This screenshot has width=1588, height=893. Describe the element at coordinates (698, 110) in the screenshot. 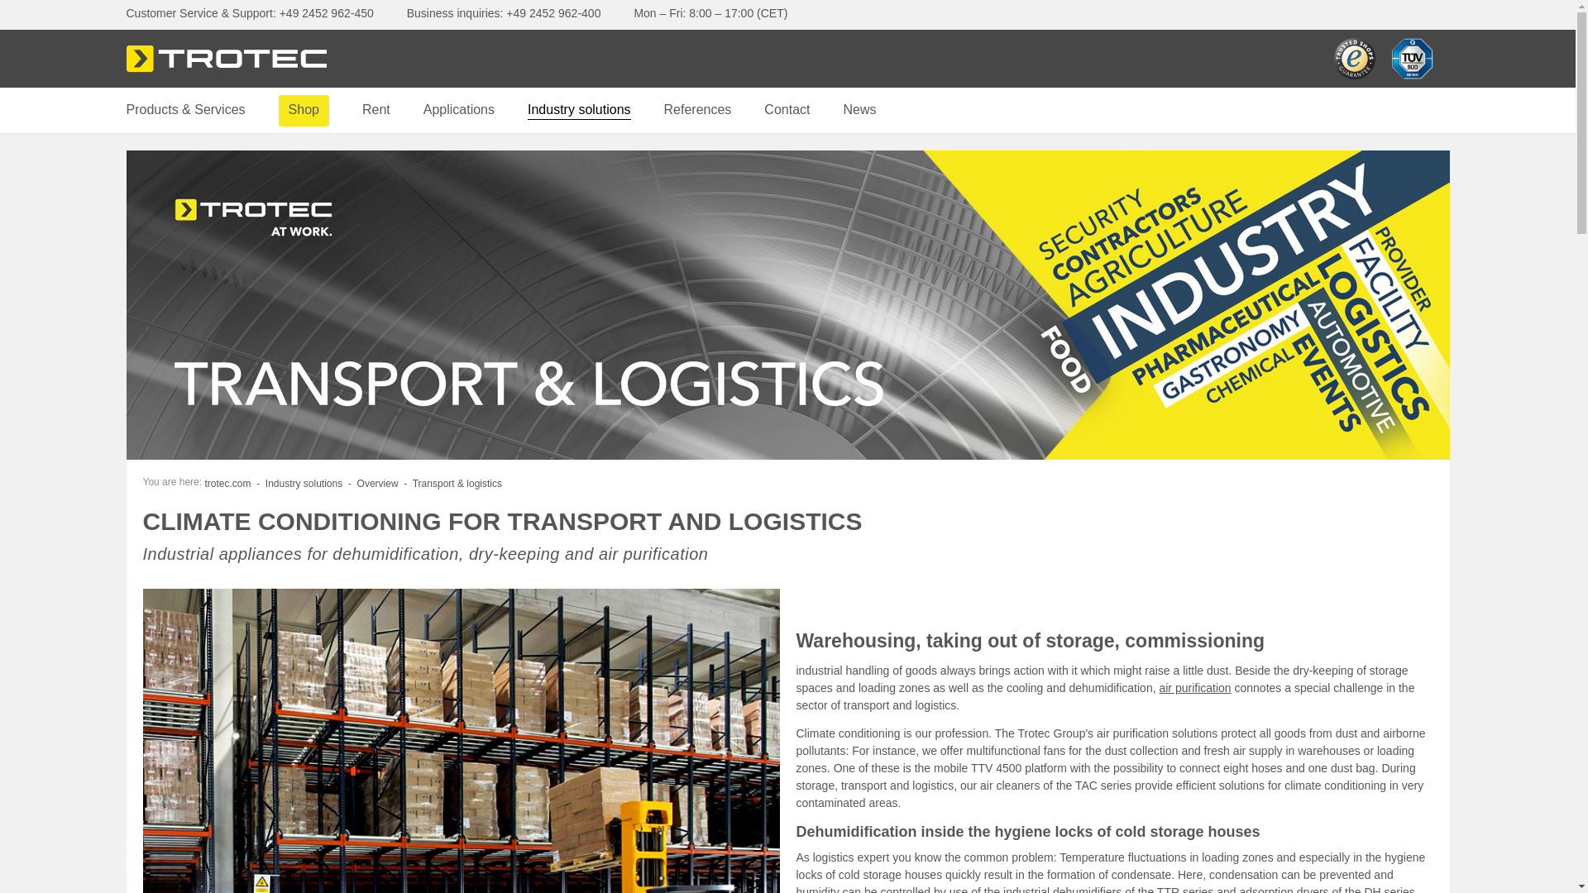

I see `References` at that location.